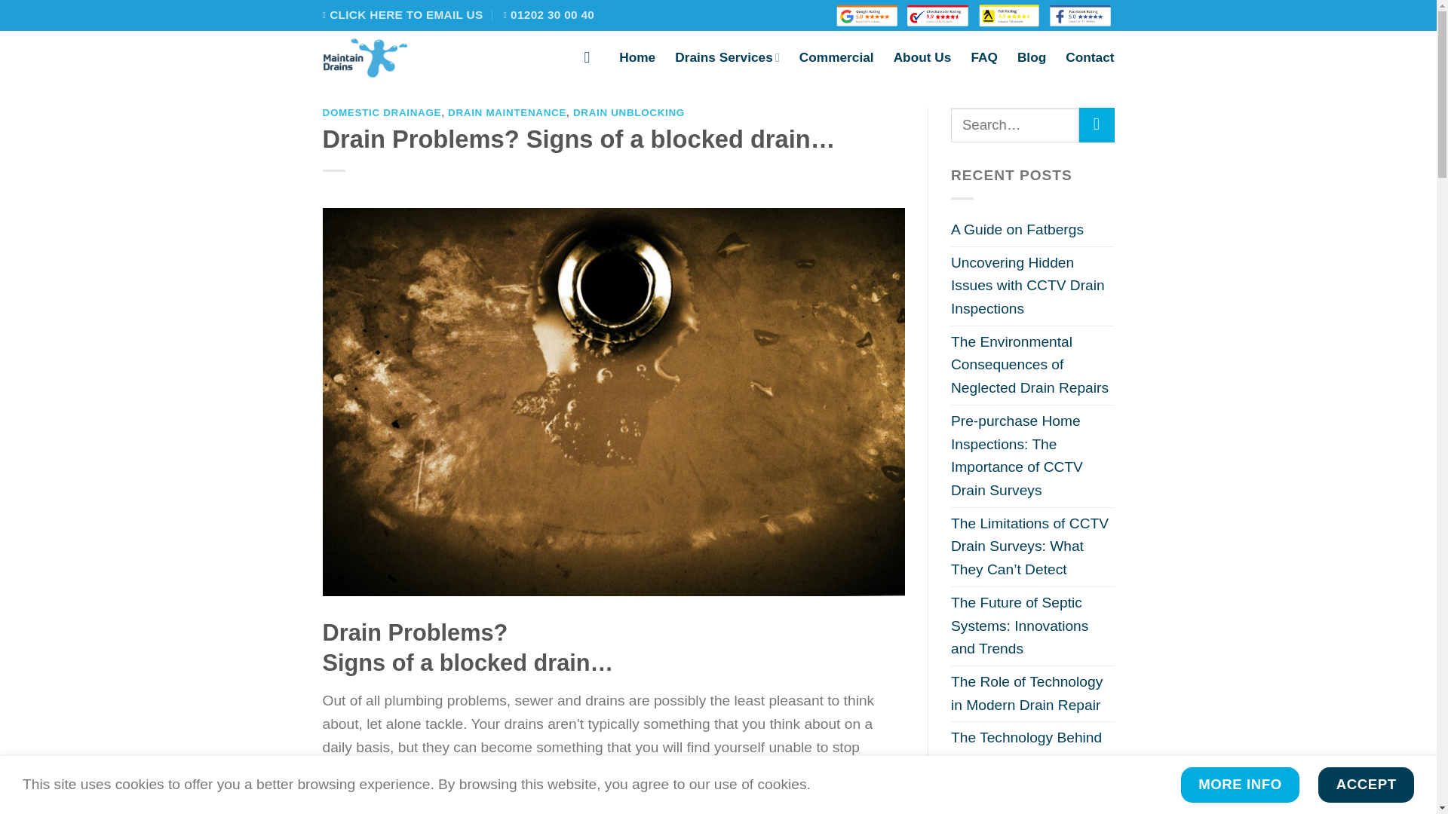 The height and width of the screenshot is (814, 1448). Describe the element at coordinates (836, 57) in the screenshot. I see `Commercial` at that location.